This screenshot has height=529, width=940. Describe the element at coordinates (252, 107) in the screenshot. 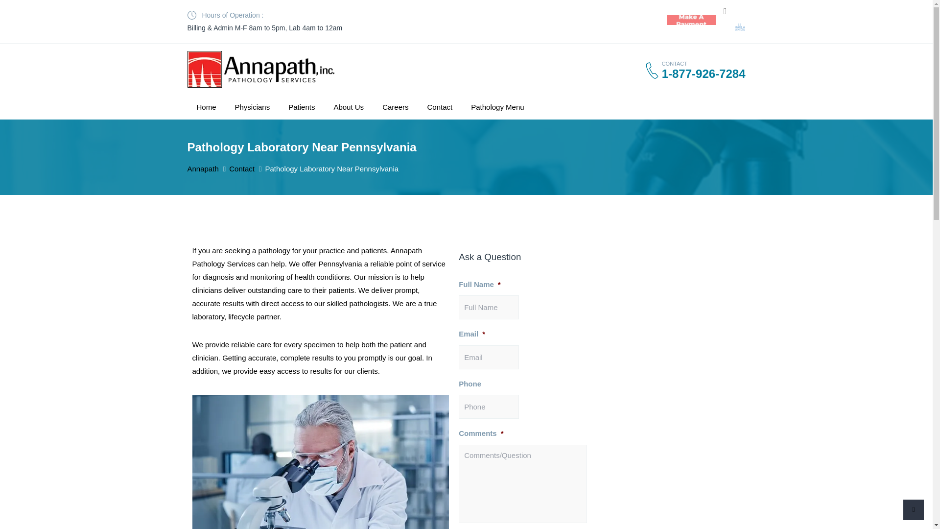

I see `Physicians` at that location.